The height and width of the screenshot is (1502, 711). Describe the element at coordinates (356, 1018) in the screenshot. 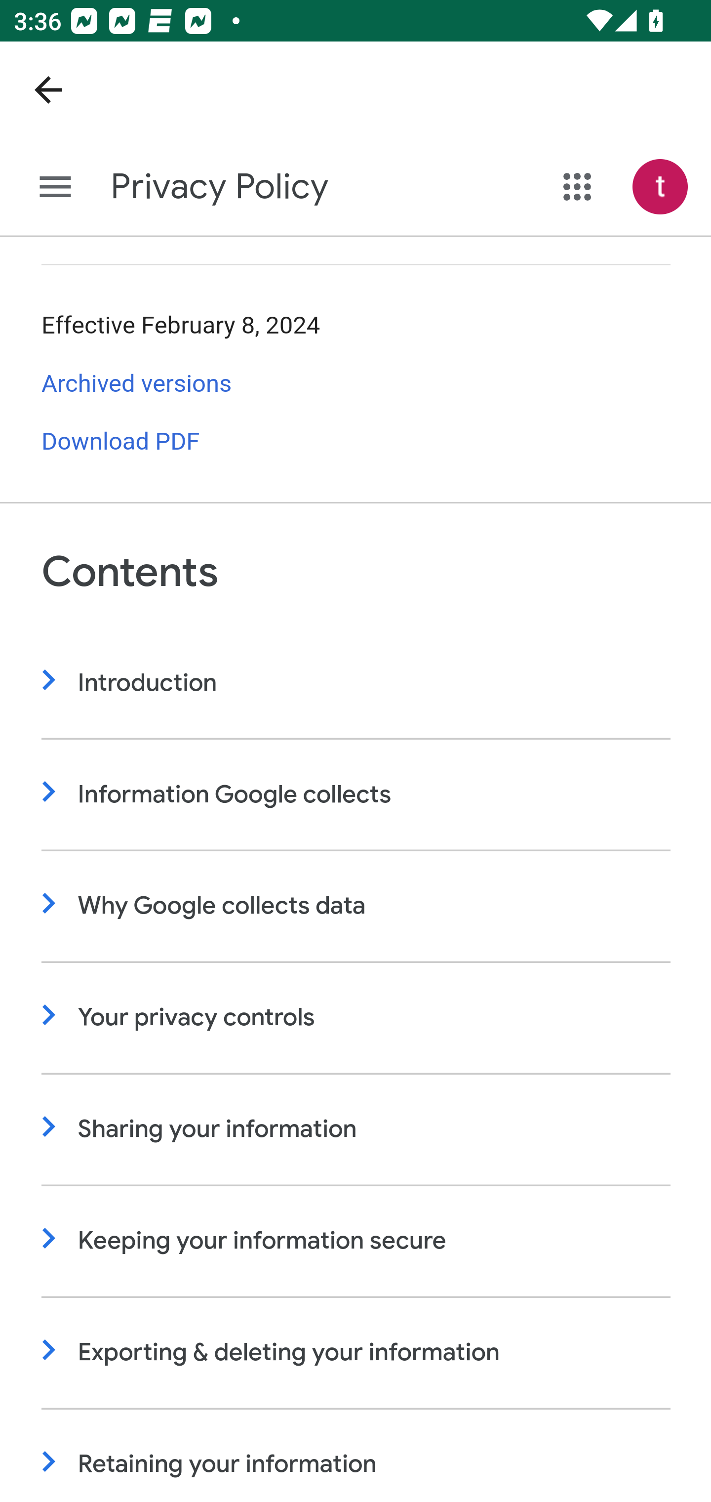

I see `Your privacy controls` at that location.